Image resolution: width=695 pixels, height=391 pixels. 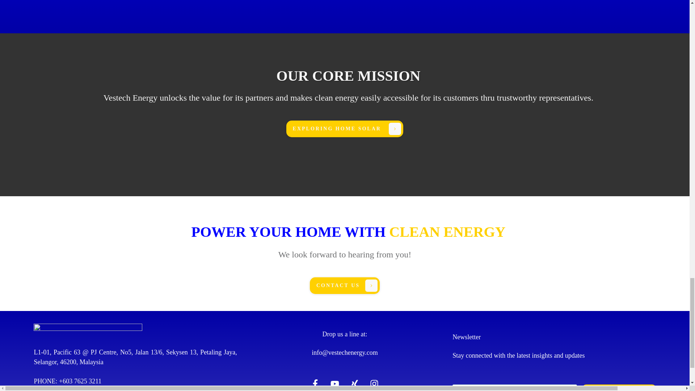 What do you see at coordinates (345, 129) in the screenshot?
I see `EXPLORING HOME SOLAR ` at bounding box center [345, 129].